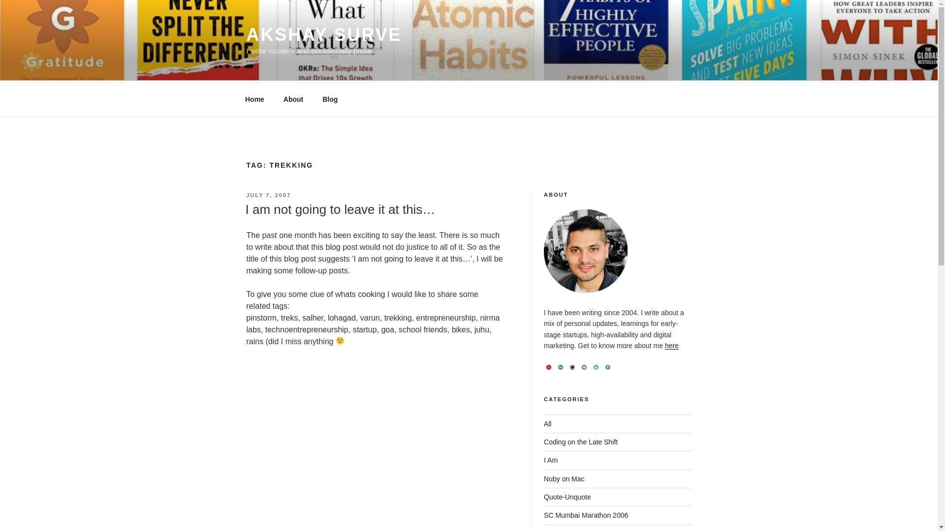 This screenshot has height=531, width=945. I want to click on SC Mumbai Marathon 2006, so click(586, 515).